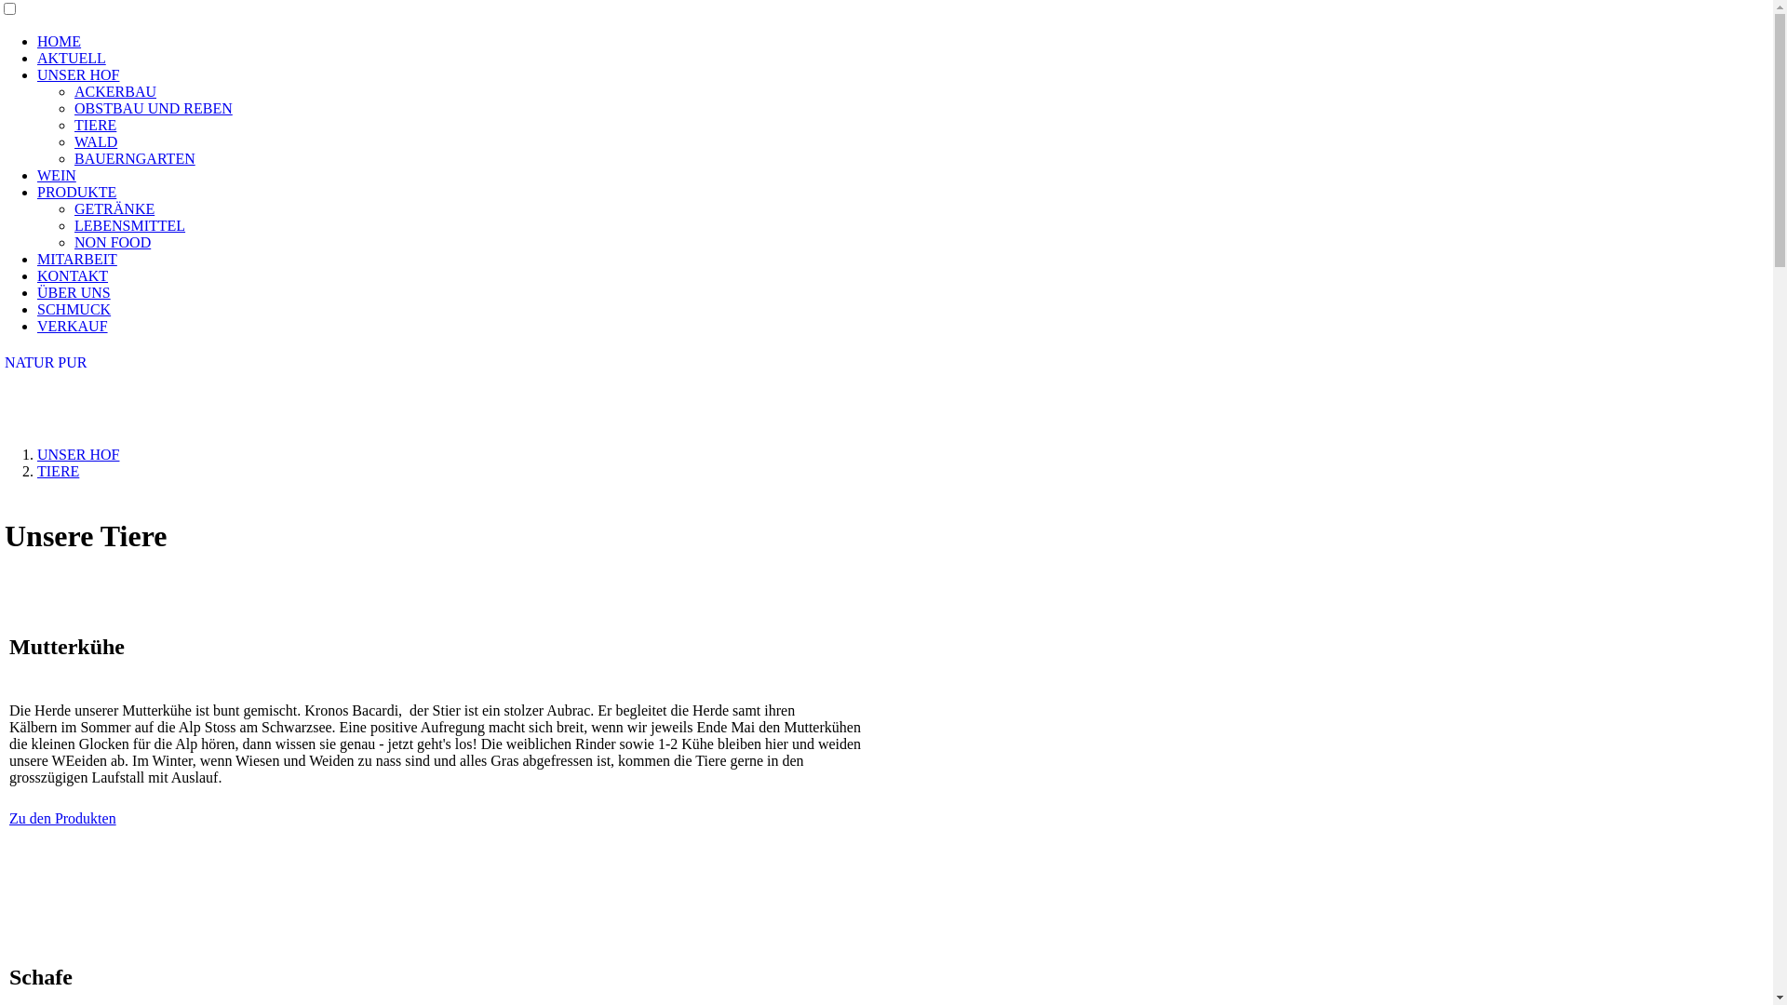  I want to click on SCHMUCK, so click(74, 309).